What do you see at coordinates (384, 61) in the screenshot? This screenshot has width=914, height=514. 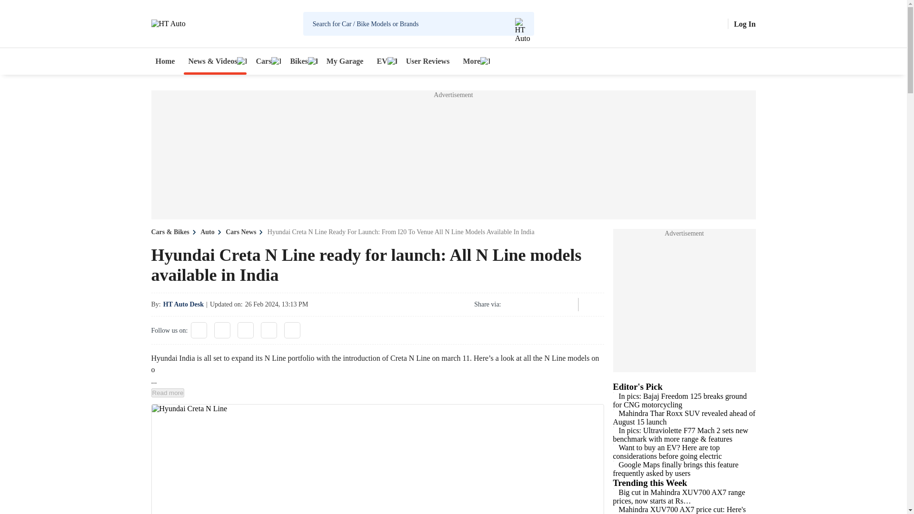 I see `EV` at bounding box center [384, 61].